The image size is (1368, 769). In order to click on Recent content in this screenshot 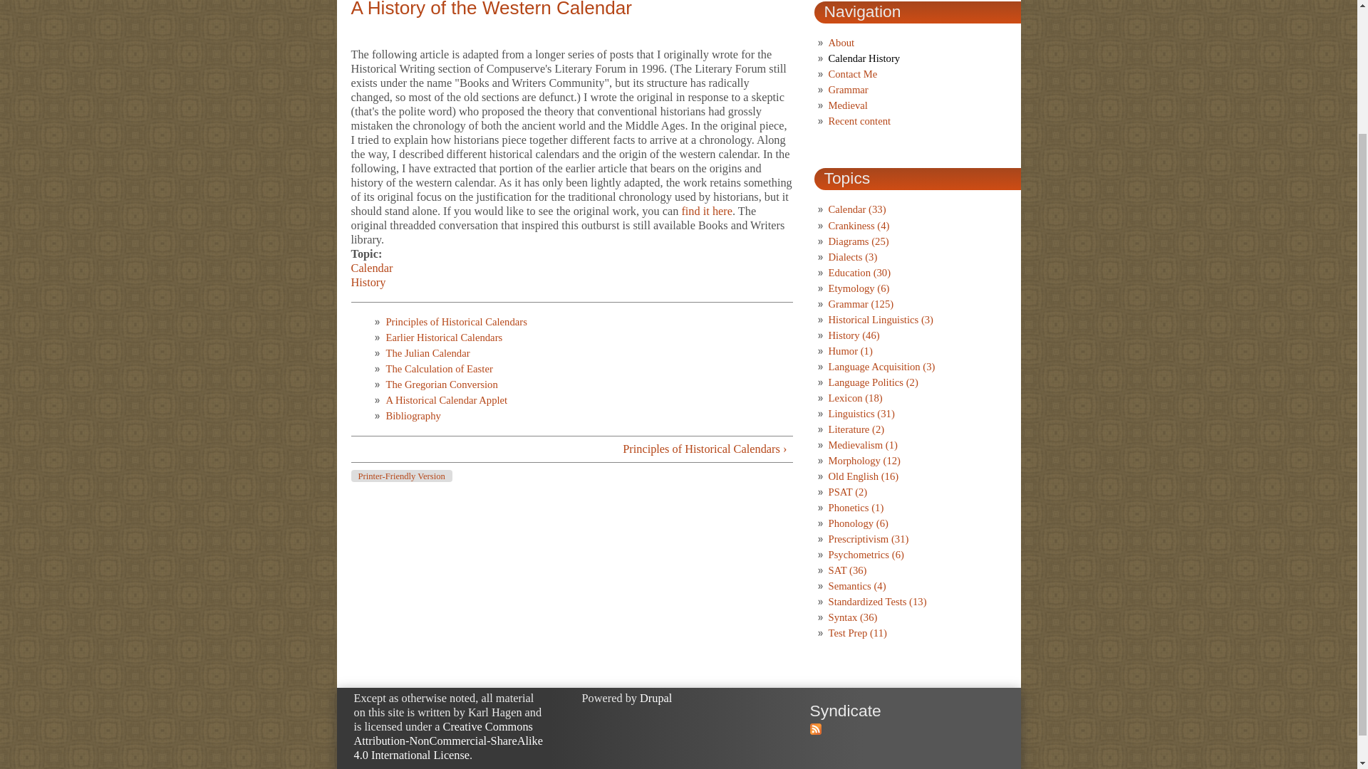, I will do `click(859, 121)`.